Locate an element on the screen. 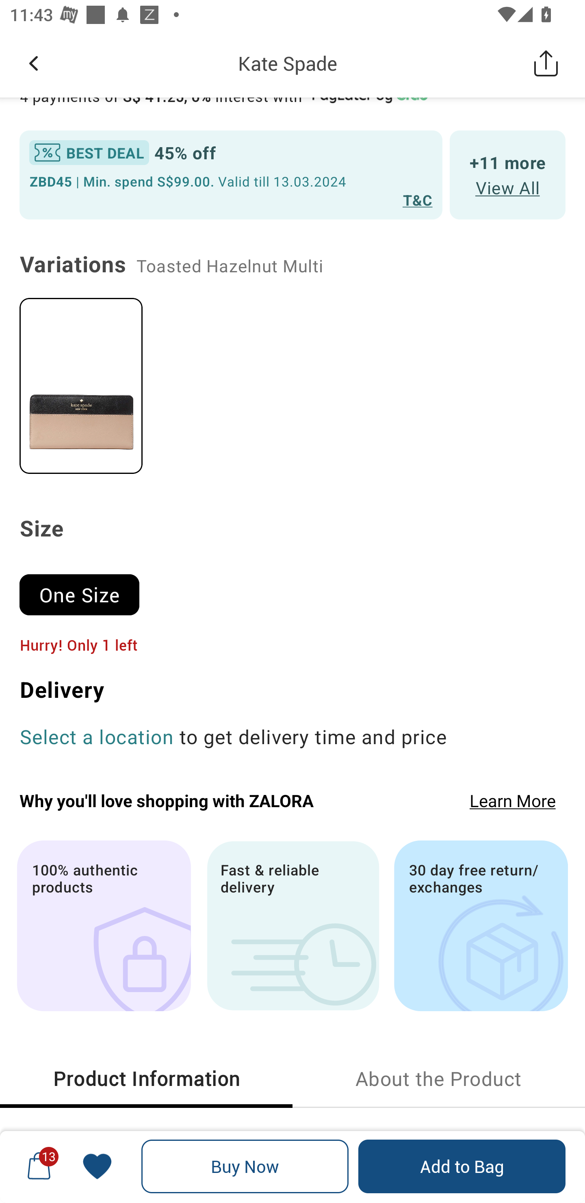  T&C is located at coordinates (418, 200).